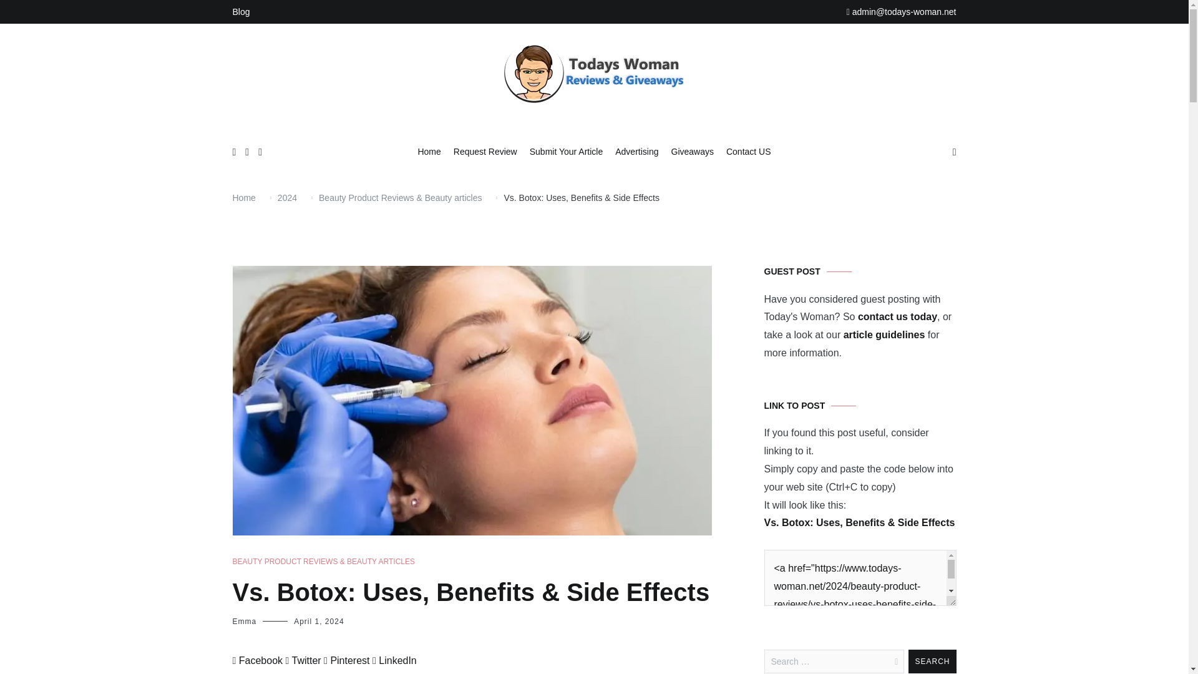  I want to click on LinkedIn, so click(394, 660).